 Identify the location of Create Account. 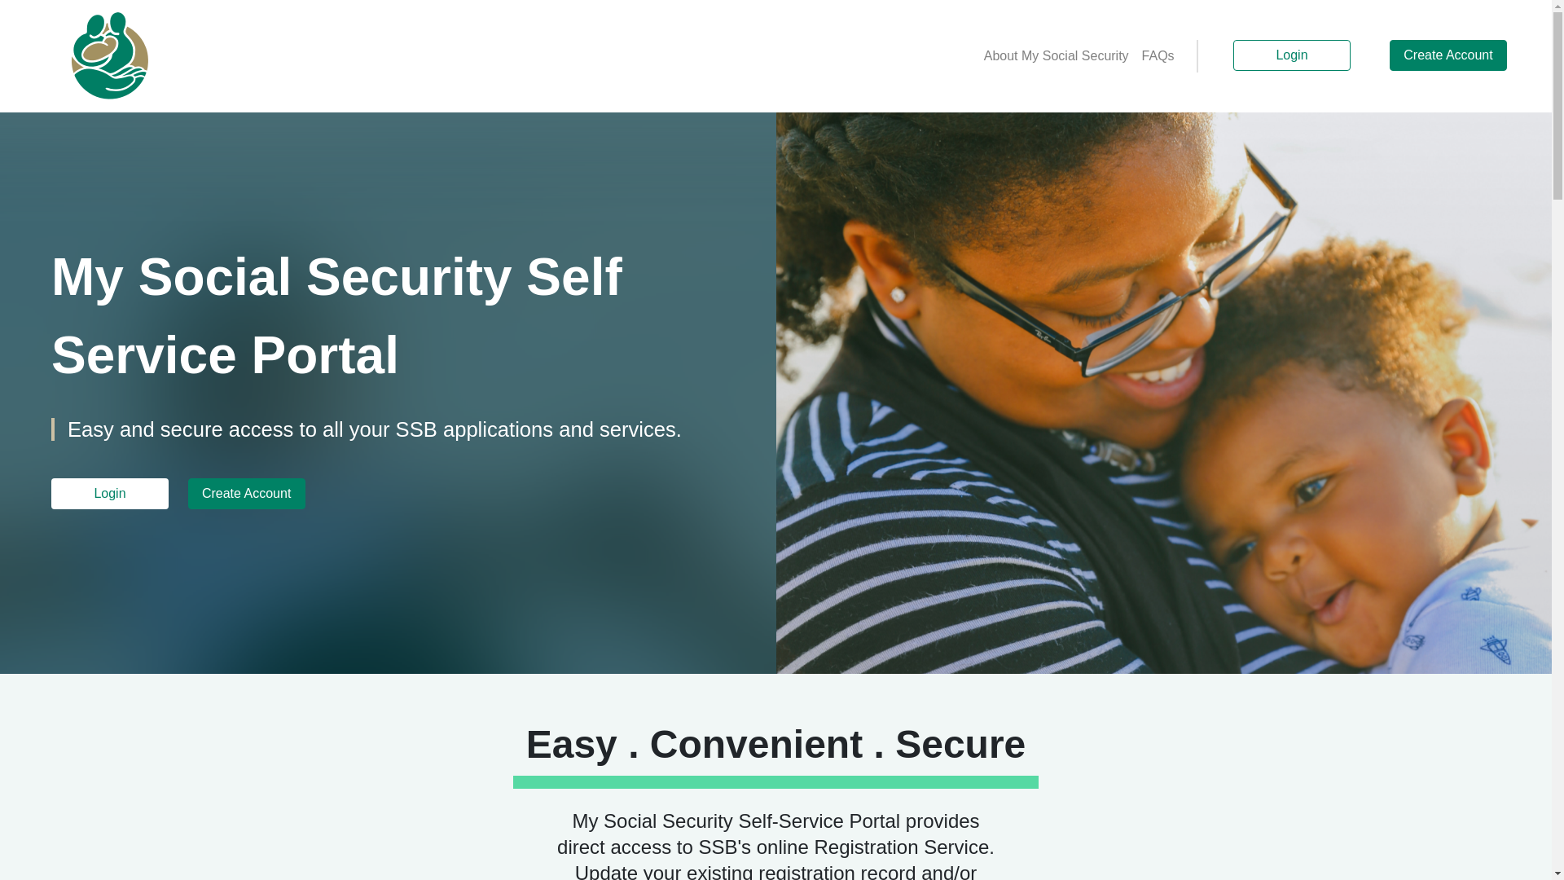
(1448, 55).